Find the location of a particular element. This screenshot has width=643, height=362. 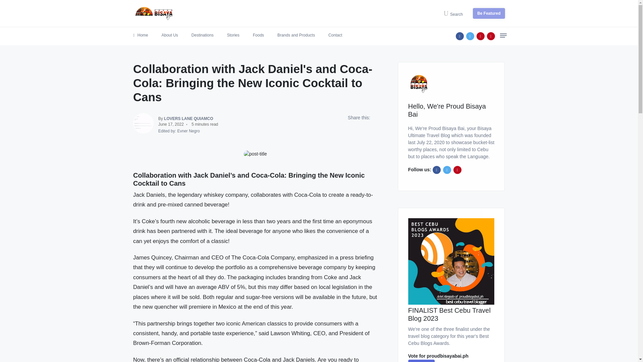

About Us is located at coordinates (169, 35).